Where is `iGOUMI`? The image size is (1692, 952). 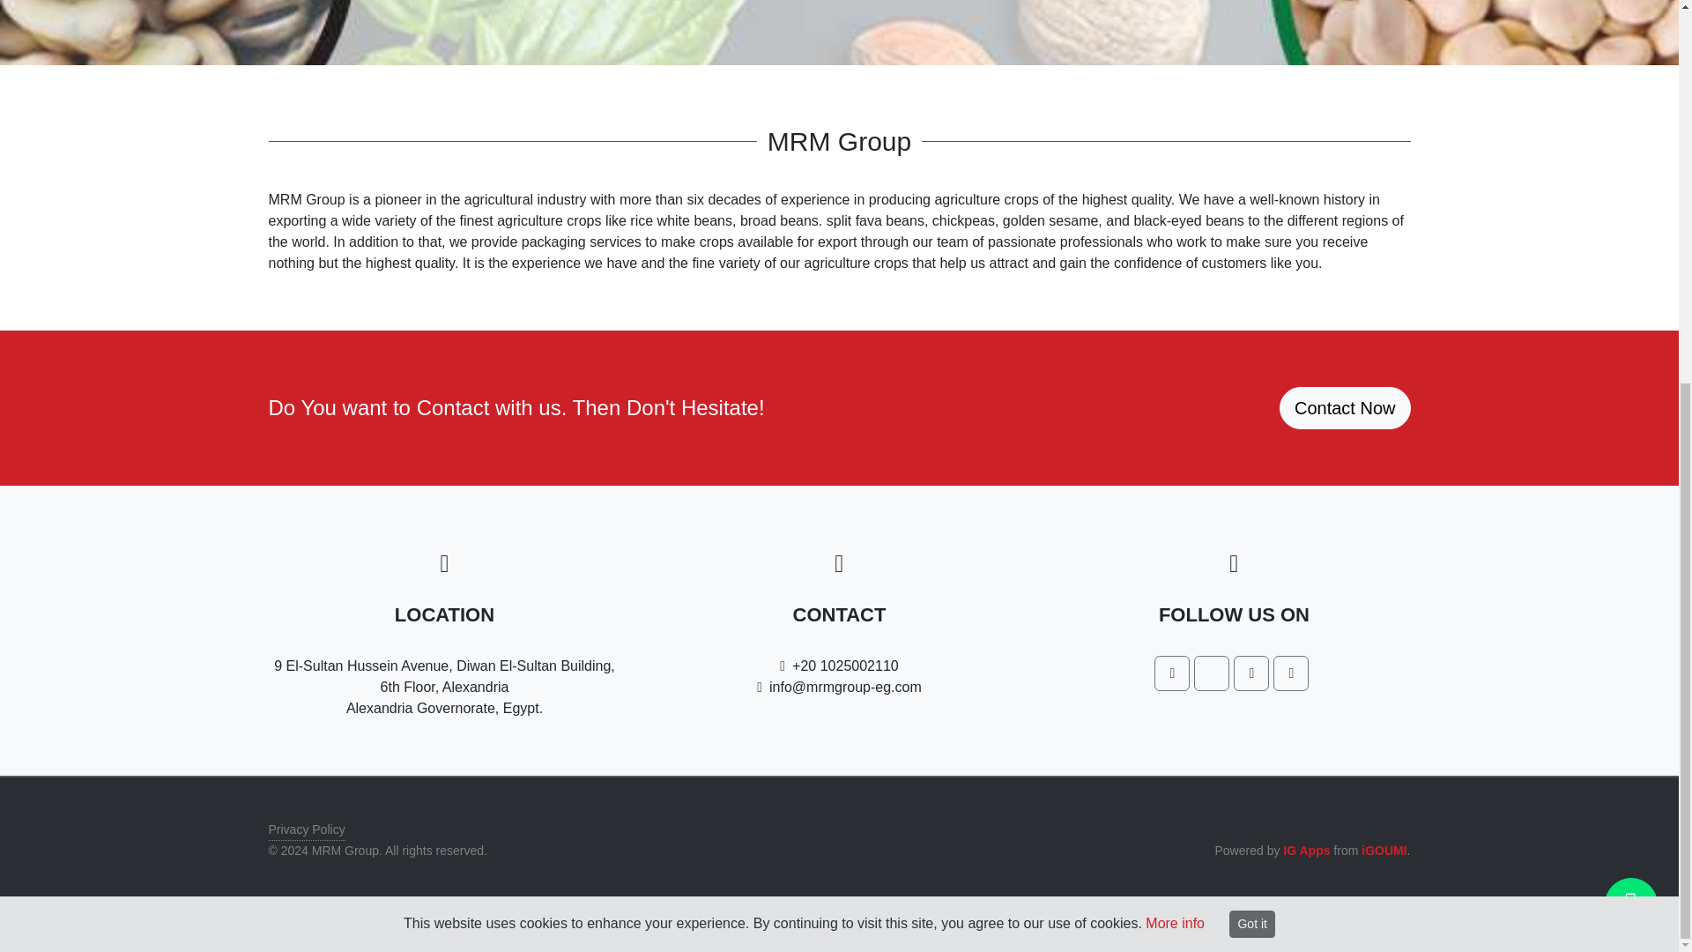
iGOUMI is located at coordinates (1384, 850).